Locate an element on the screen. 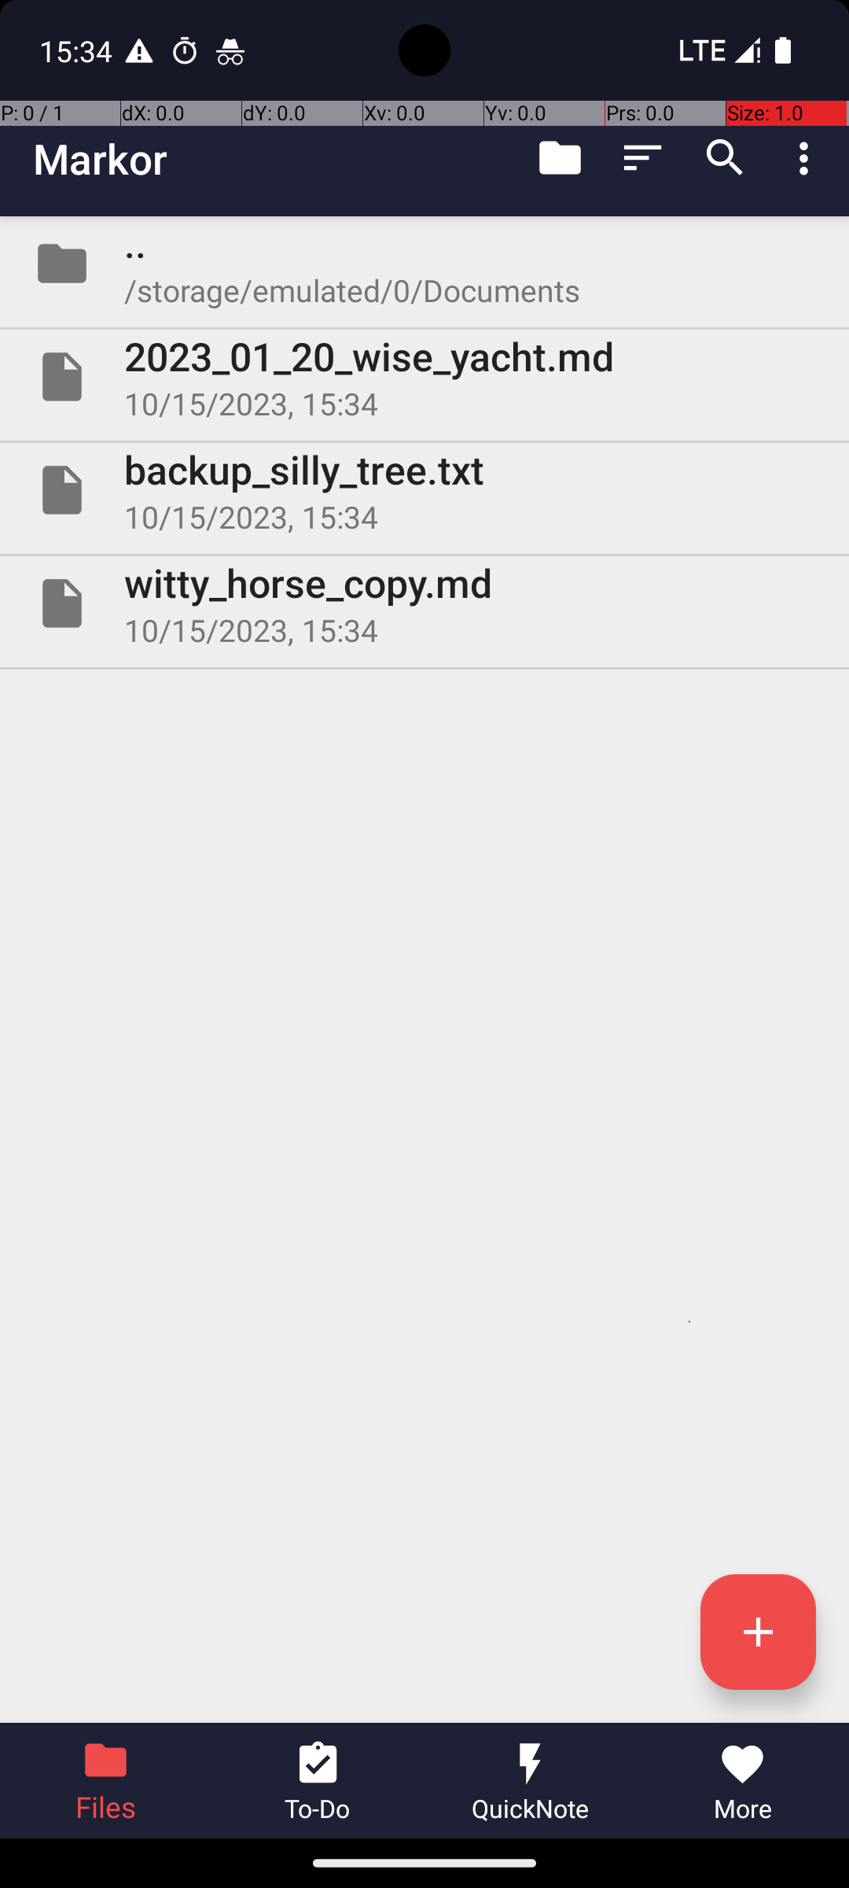 The width and height of the screenshot is (849, 1888). File 2023_01_20_wise_yacht.md  is located at coordinates (424, 377).